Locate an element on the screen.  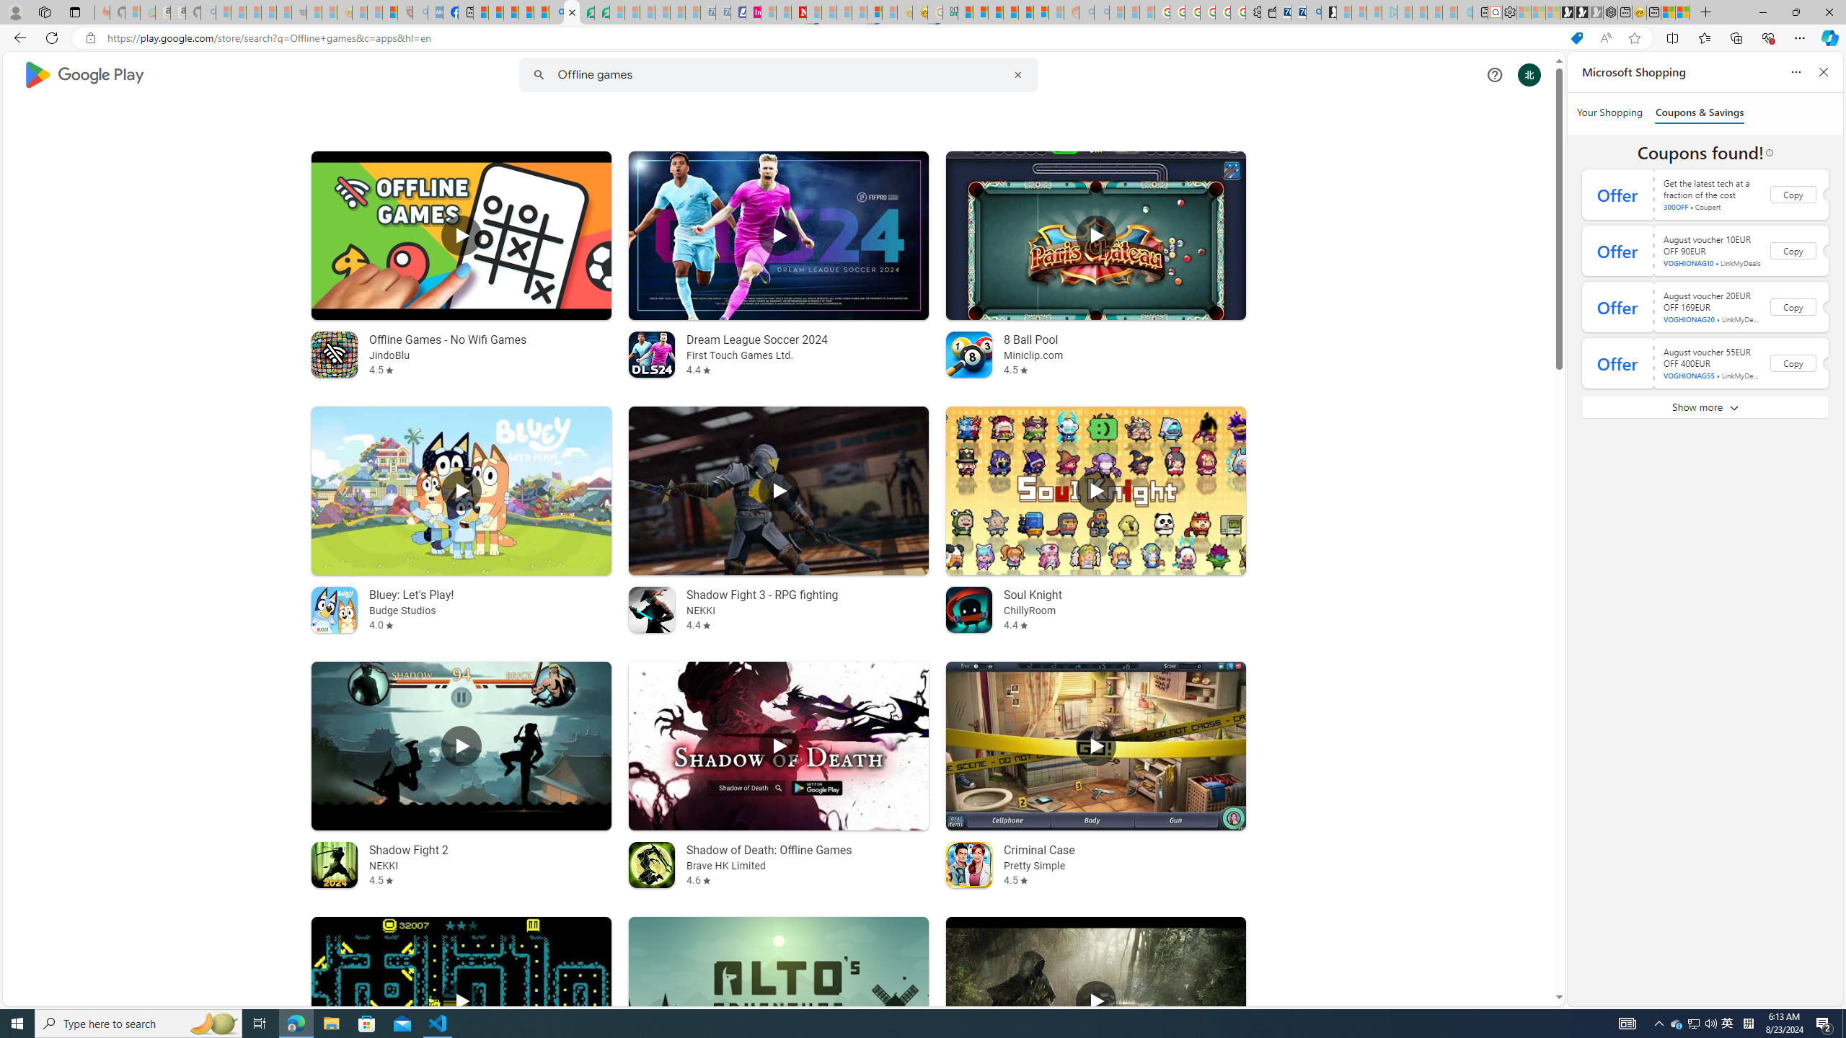
Search Google Play is located at coordinates (777, 75).